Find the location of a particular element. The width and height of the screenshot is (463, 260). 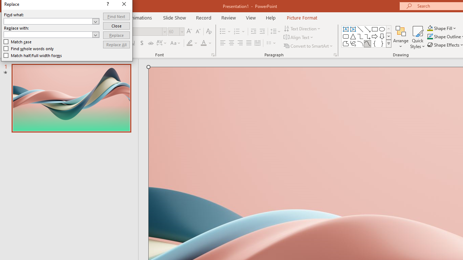

Replace with is located at coordinates (51, 35).